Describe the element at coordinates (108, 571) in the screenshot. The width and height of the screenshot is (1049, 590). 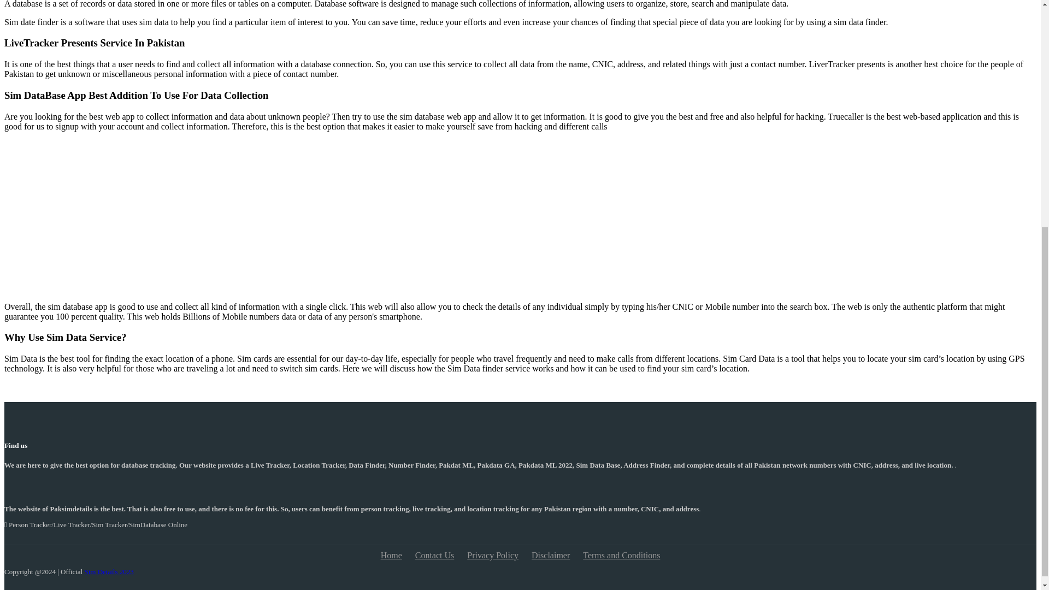
I see `Sim Details 2023` at that location.